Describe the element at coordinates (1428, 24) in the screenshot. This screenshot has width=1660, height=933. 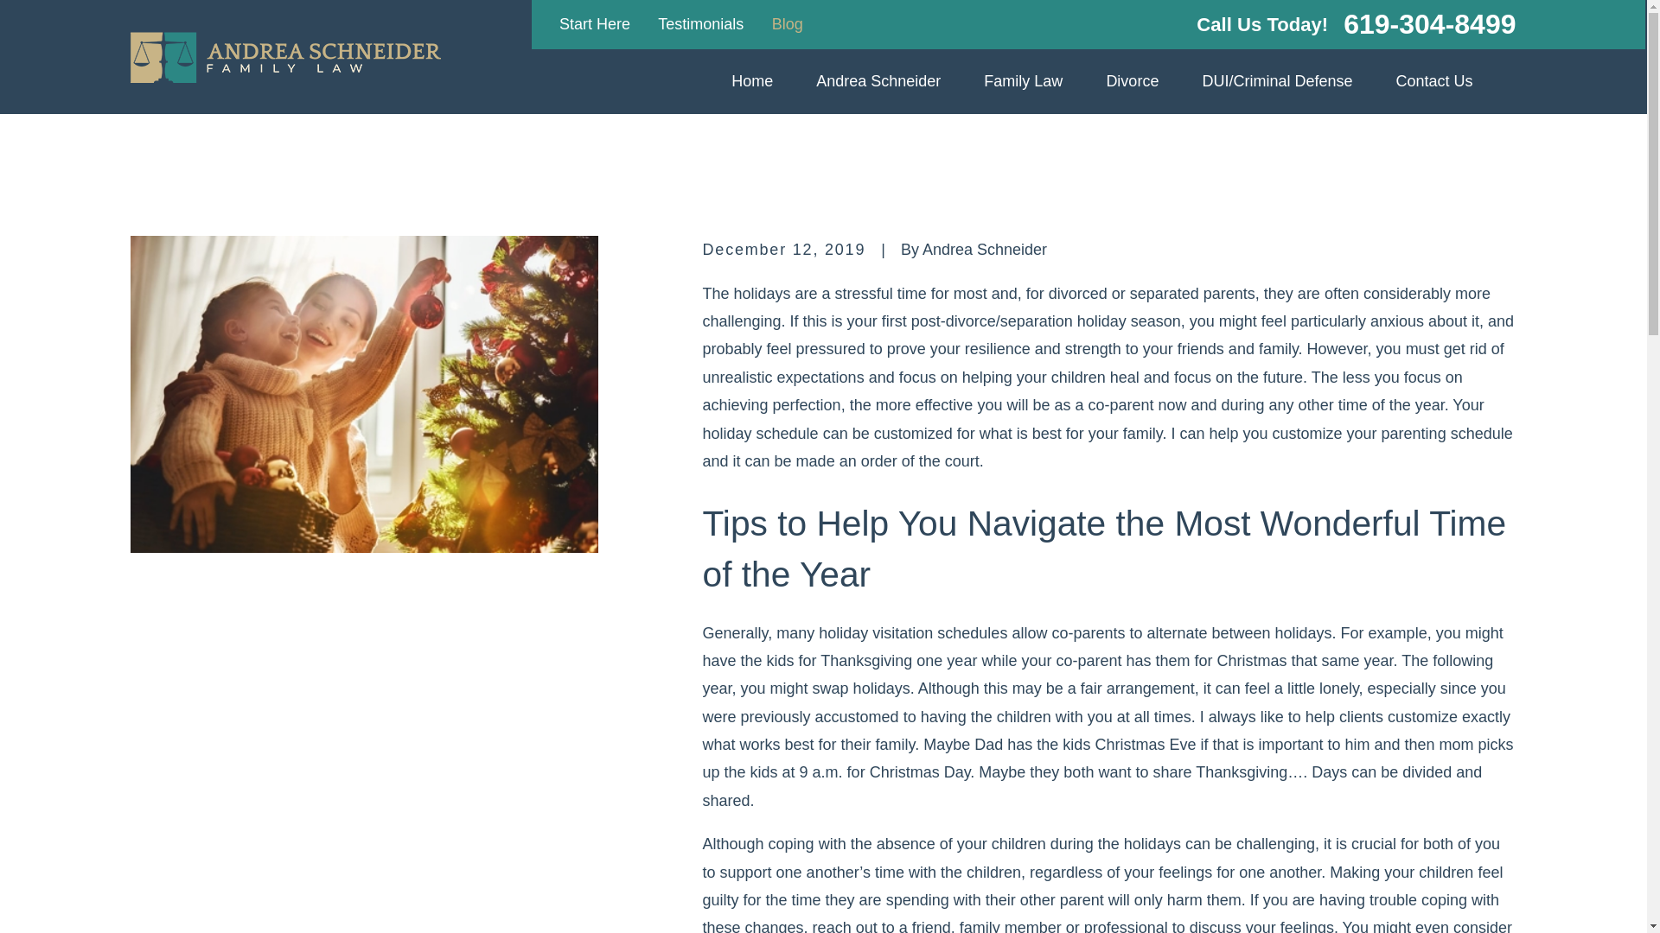
I see `619-304-8499` at that location.